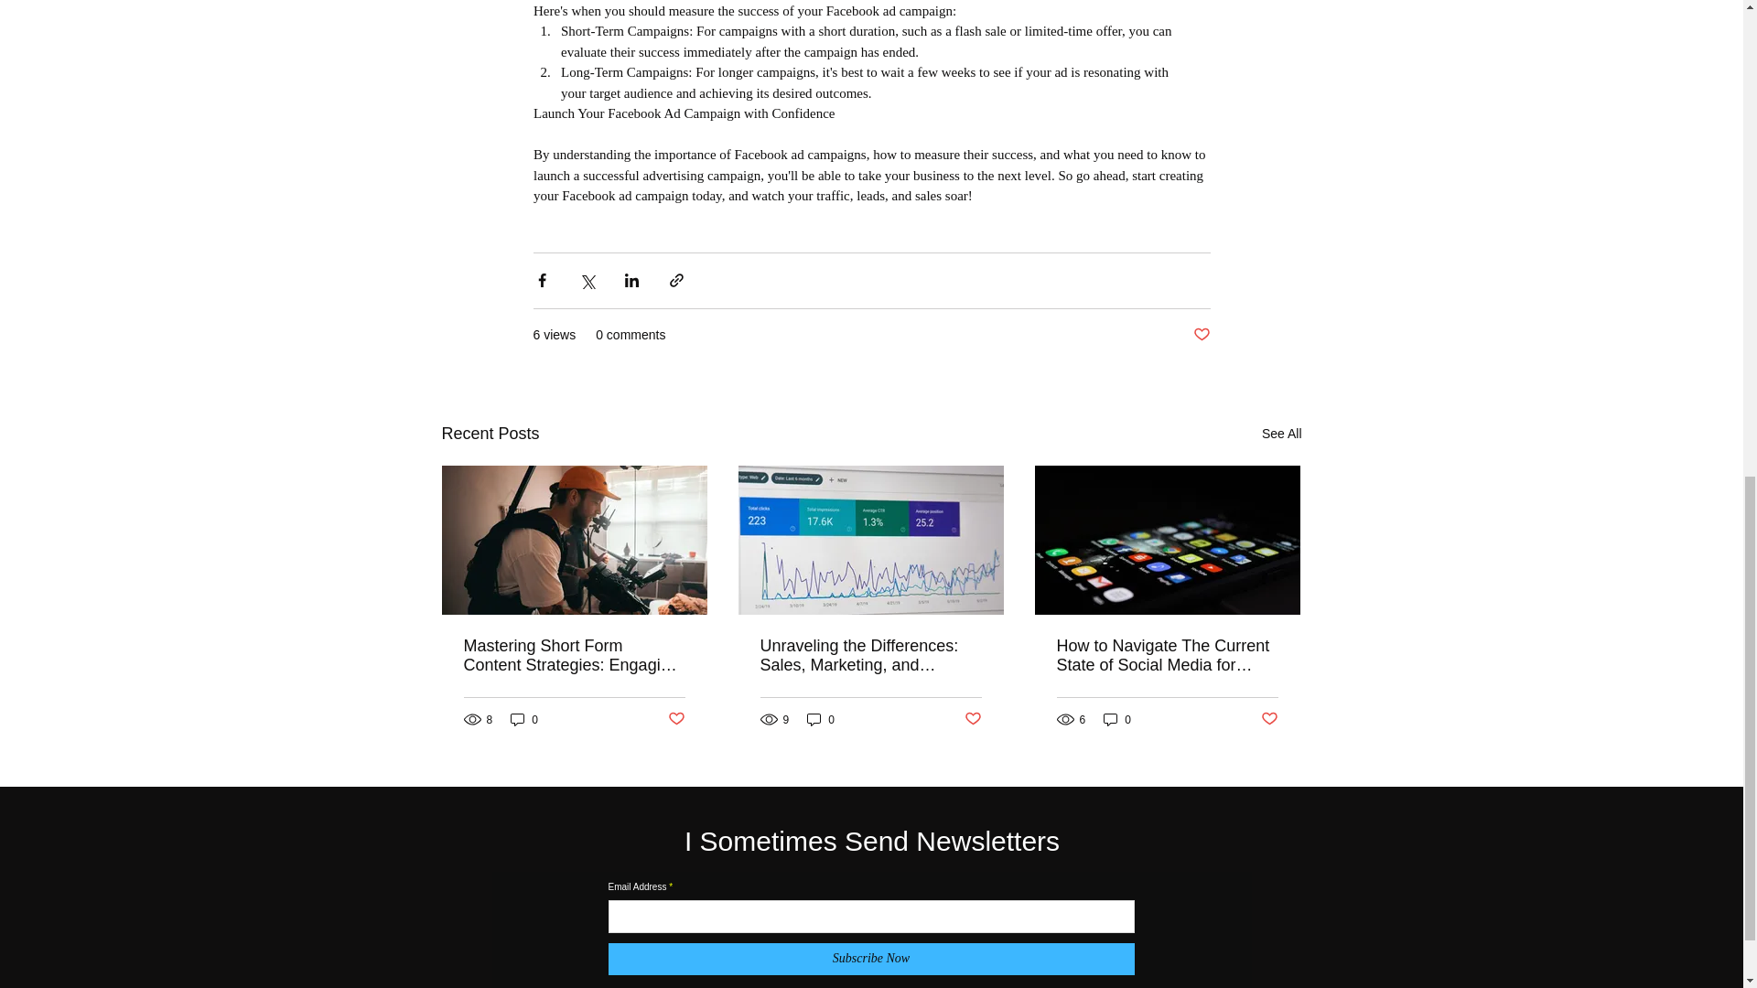 The height and width of the screenshot is (988, 1757). What do you see at coordinates (870, 959) in the screenshot?
I see `Subscribe Now` at bounding box center [870, 959].